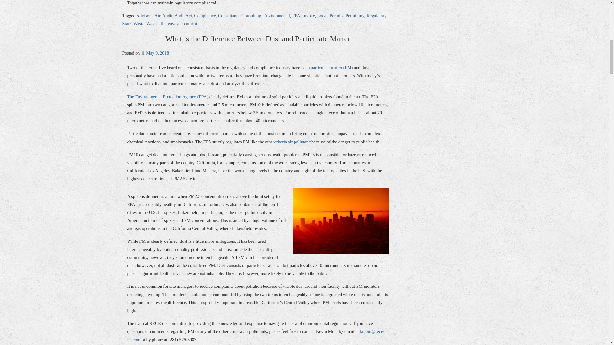  What do you see at coordinates (336, 16) in the screenshot?
I see `Permits` at bounding box center [336, 16].